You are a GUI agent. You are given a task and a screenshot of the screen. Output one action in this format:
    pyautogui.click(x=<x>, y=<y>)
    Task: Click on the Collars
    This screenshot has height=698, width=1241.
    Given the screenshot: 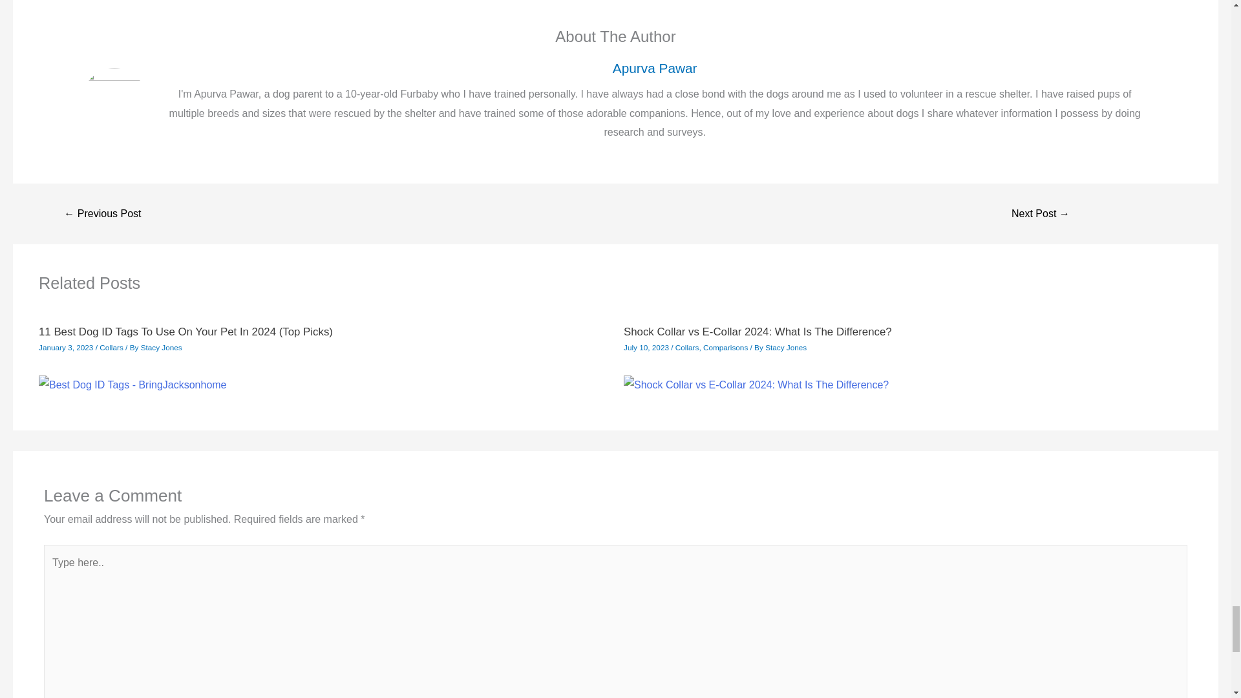 What is the action you would take?
    pyautogui.click(x=687, y=131)
    